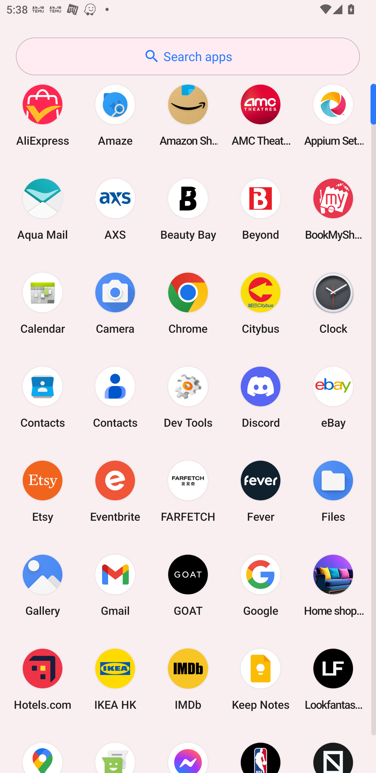 The width and height of the screenshot is (376, 773). I want to click on AXS, so click(115, 209).